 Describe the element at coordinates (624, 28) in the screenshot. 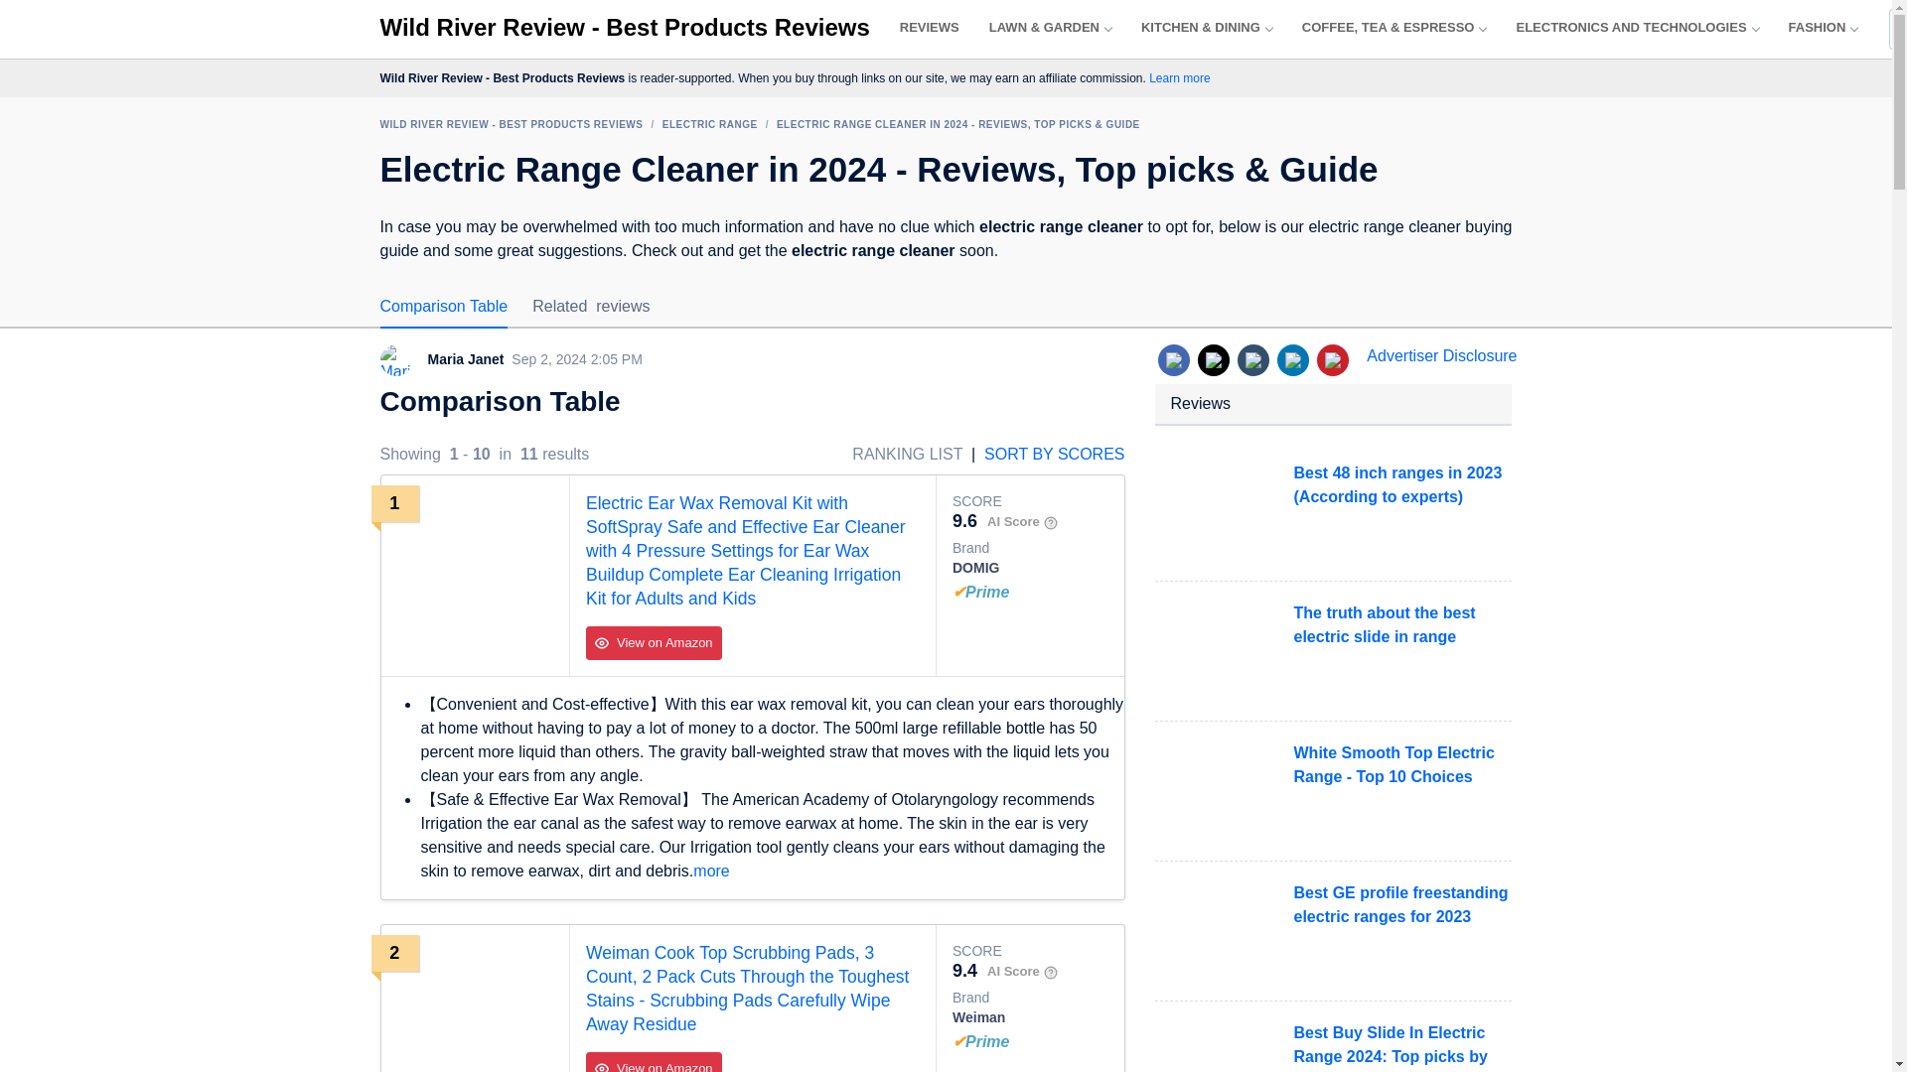

I see `Wild River Review - Best Products Reviews` at that location.